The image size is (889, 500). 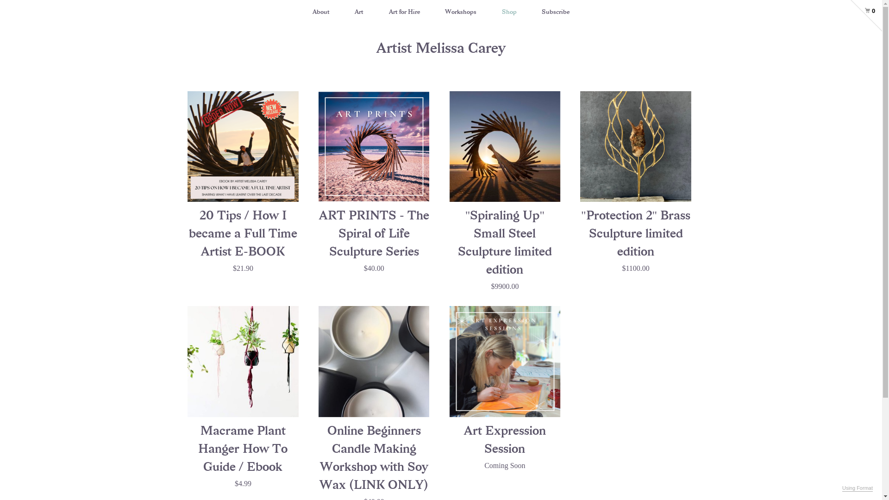 I want to click on Using Format, so click(x=858, y=488).